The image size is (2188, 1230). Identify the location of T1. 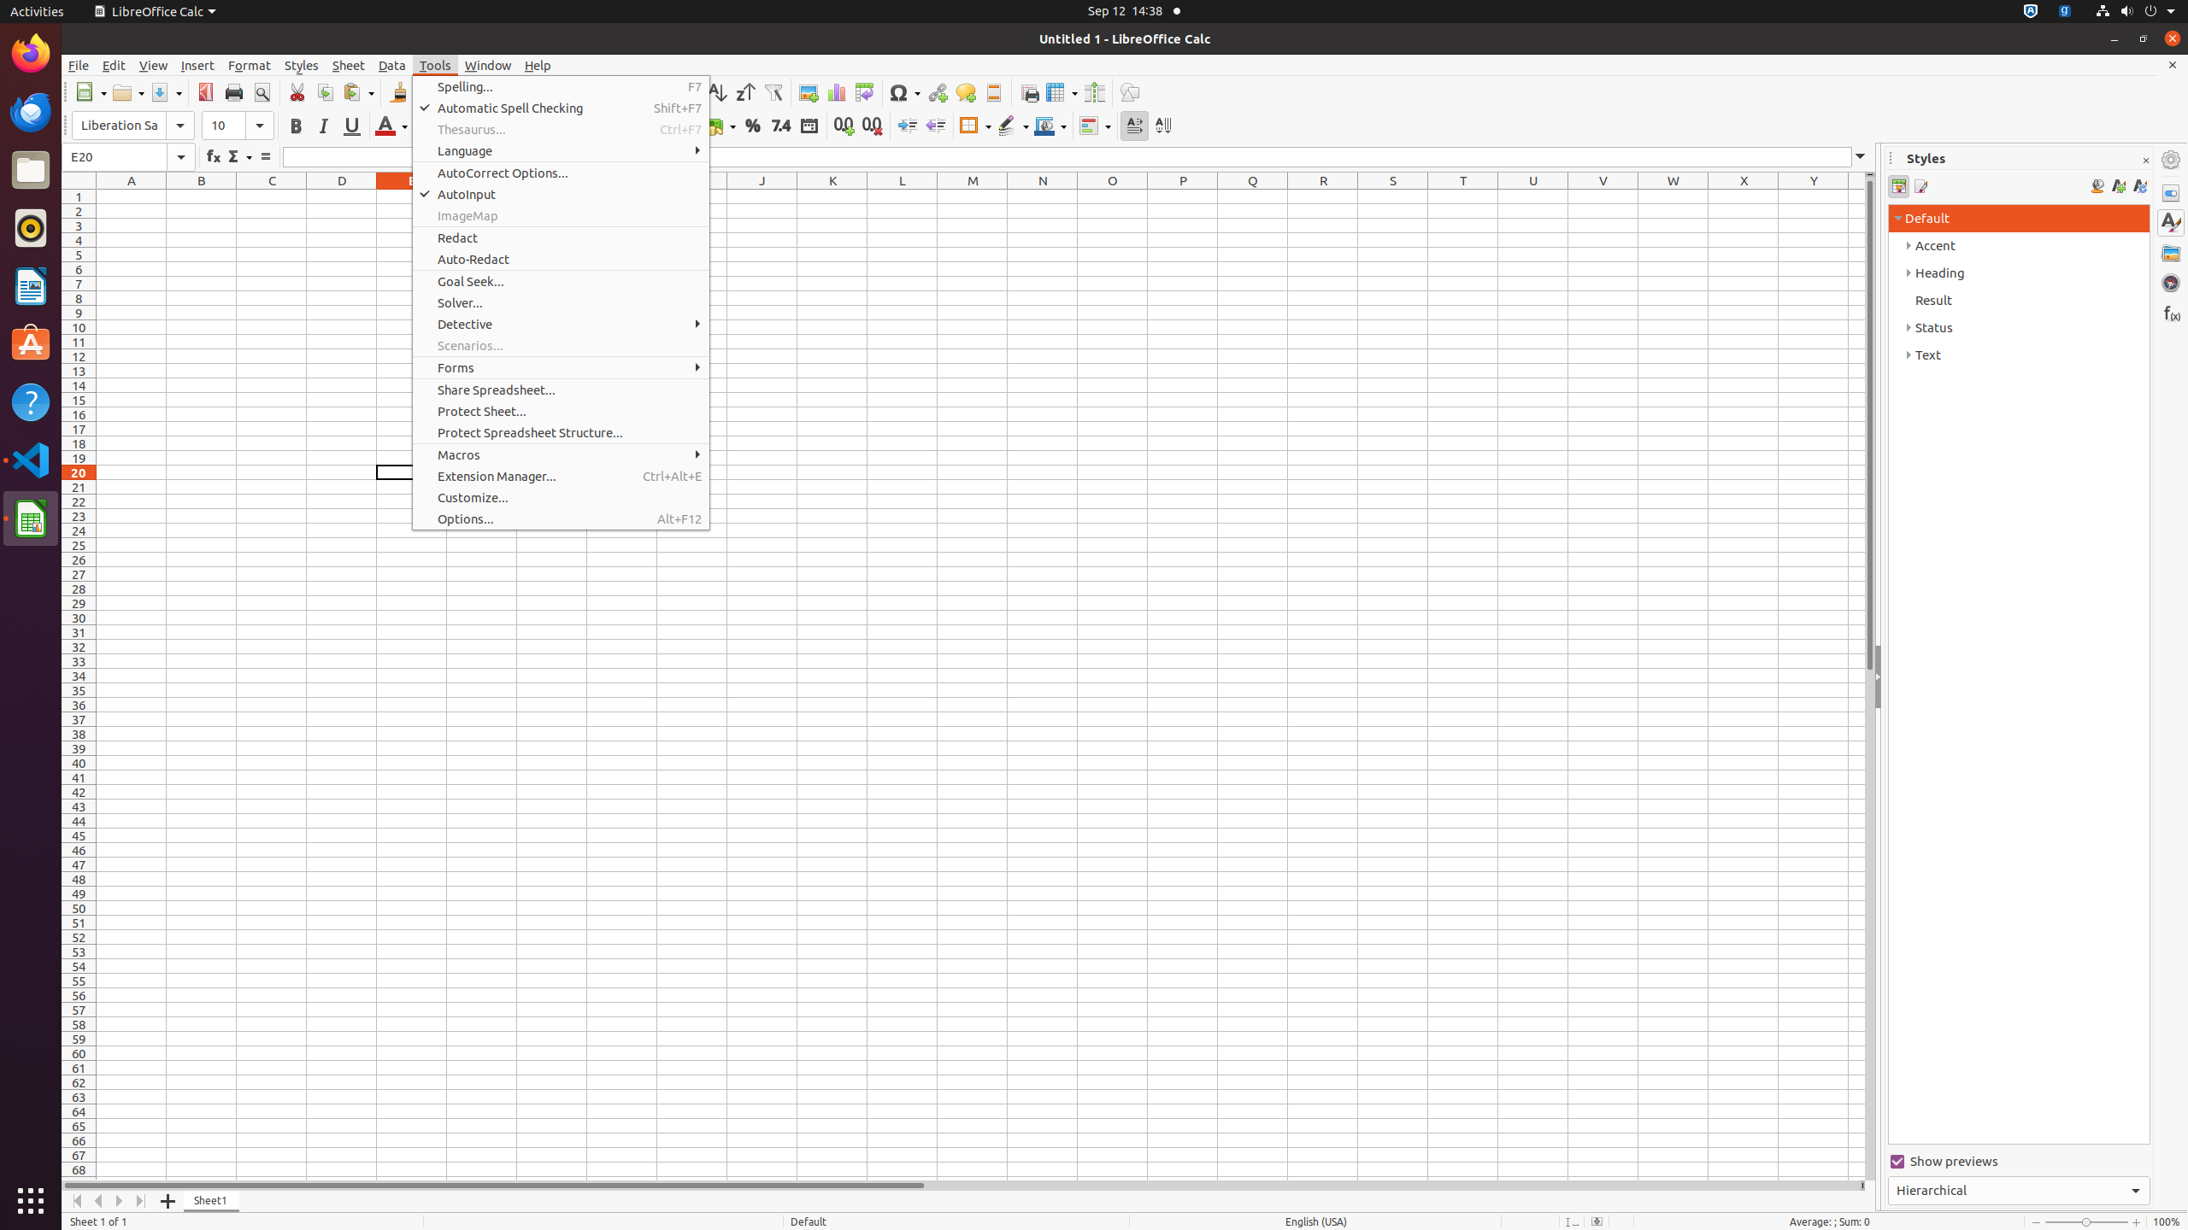
(1463, 196).